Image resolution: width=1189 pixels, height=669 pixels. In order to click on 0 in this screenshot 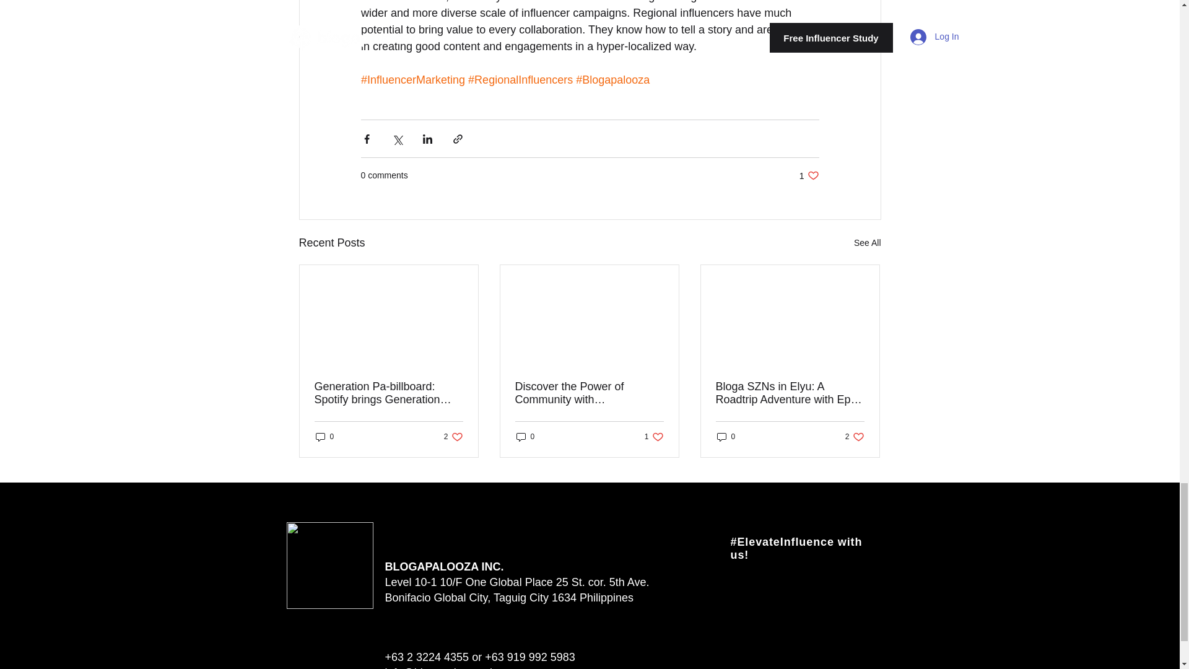, I will do `click(453, 436)`.